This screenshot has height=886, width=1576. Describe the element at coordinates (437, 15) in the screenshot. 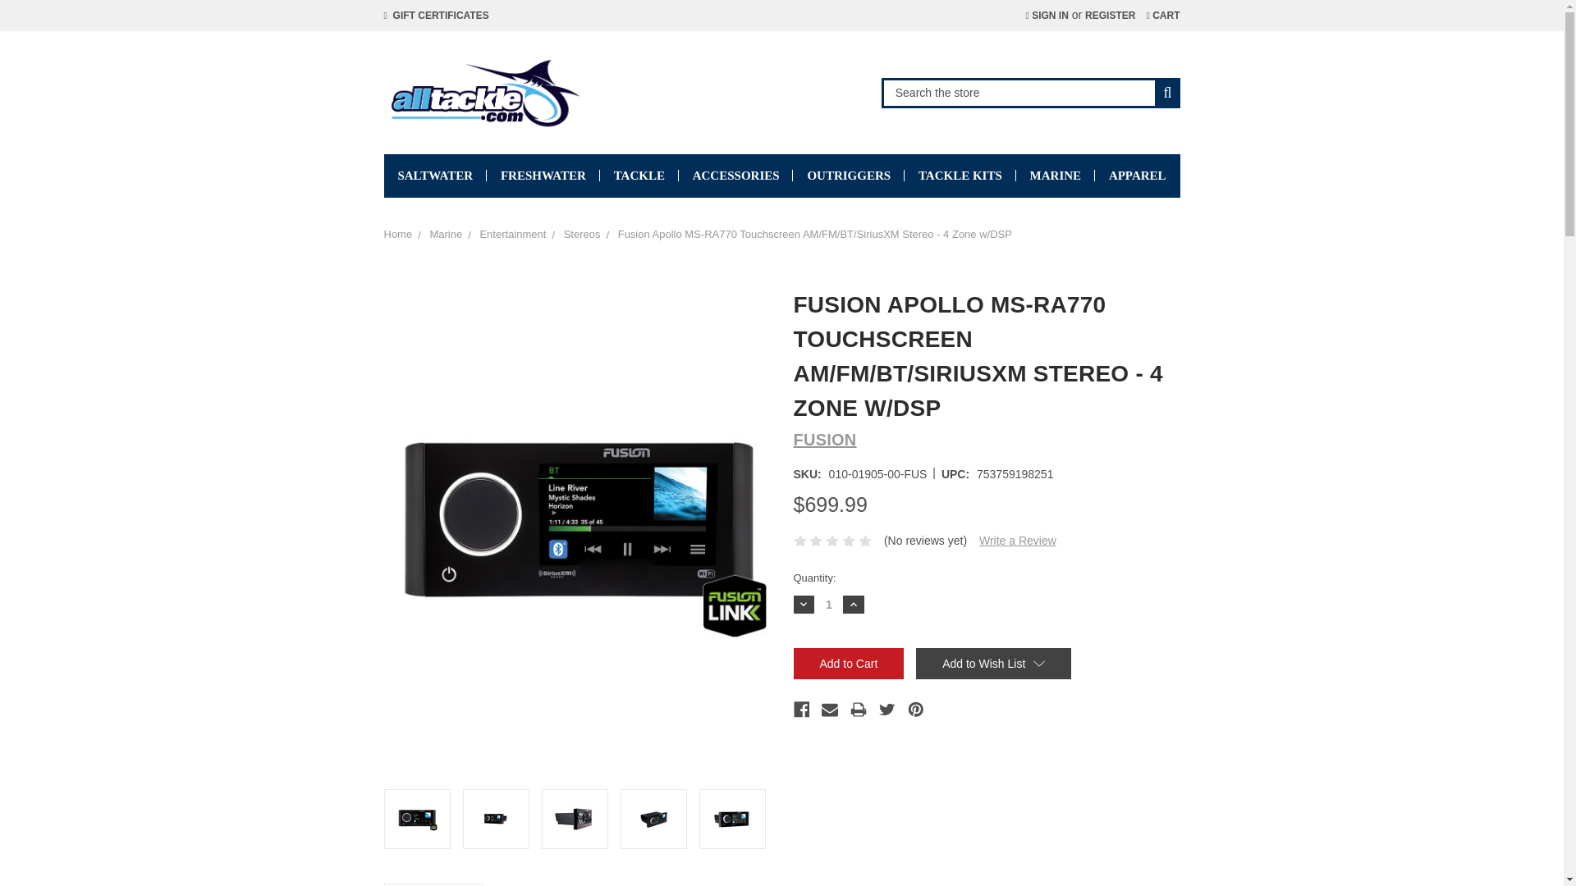

I see `  GIFT CERTIFICATES` at that location.